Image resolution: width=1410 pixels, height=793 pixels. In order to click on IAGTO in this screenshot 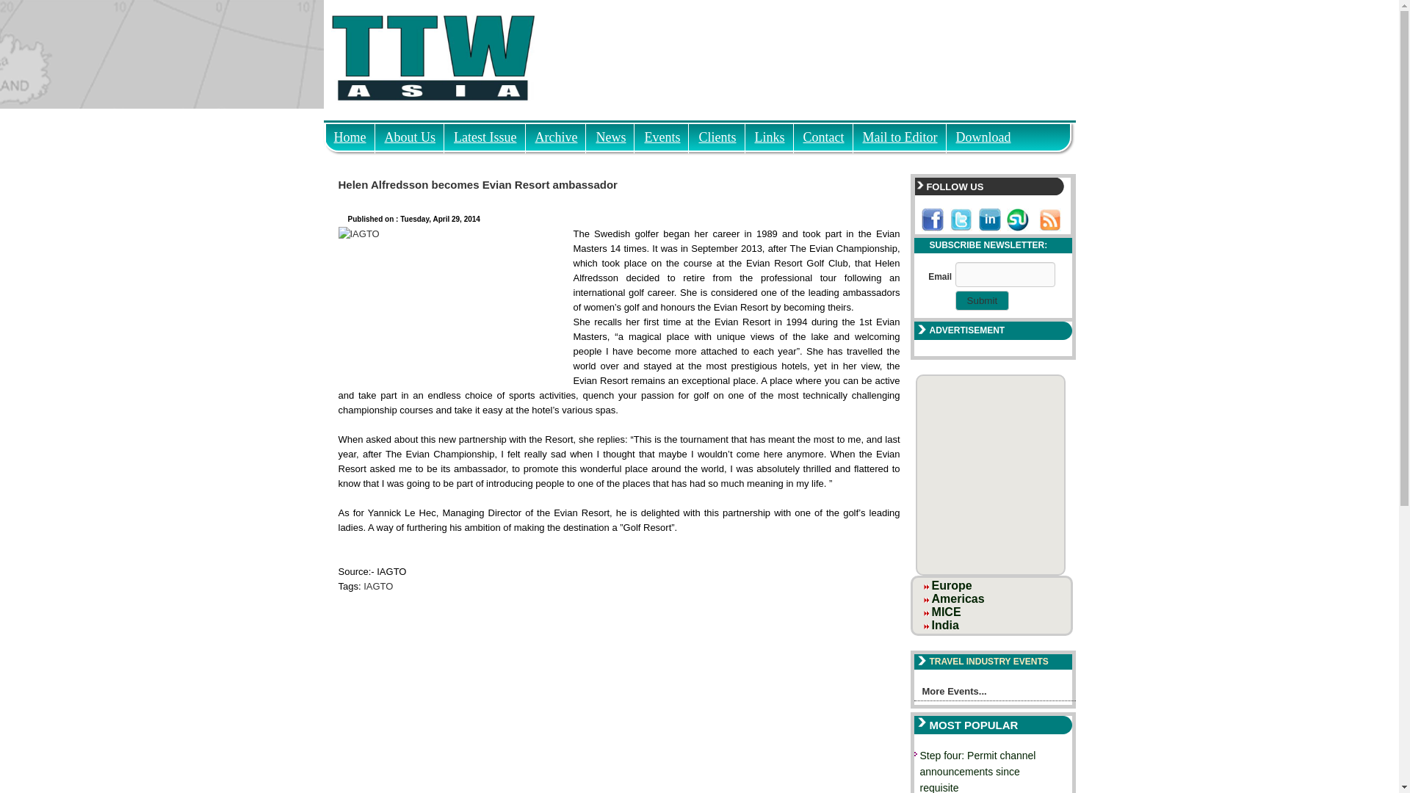, I will do `click(378, 586)`.